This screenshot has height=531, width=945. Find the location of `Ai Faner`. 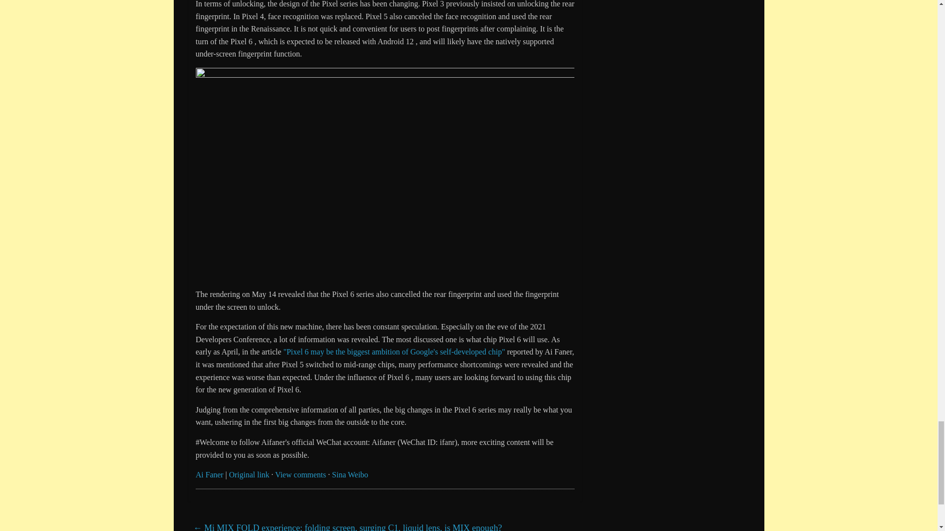

Ai Faner is located at coordinates (209, 474).